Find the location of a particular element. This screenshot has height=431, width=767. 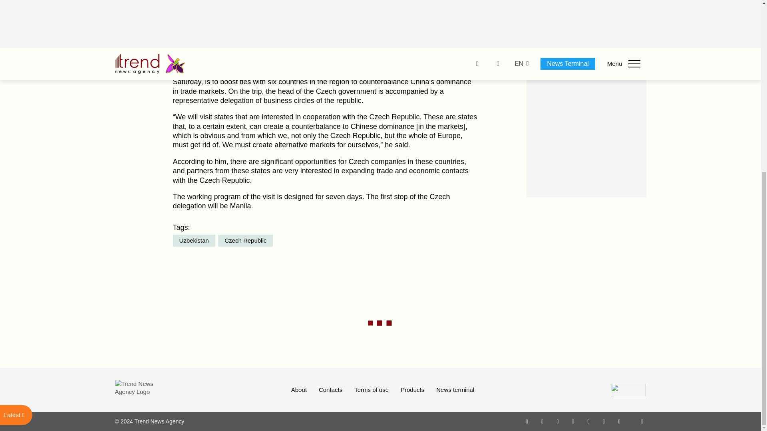

LinkedIn is located at coordinates (604, 421).